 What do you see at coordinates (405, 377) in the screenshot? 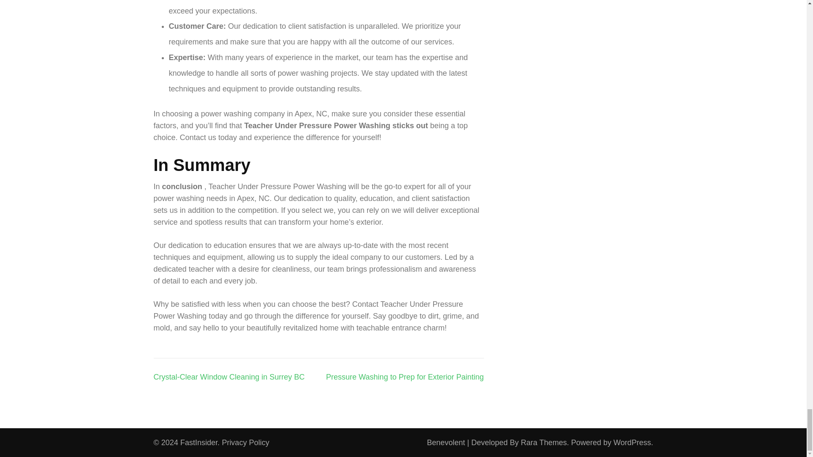
I see `Pressure Washing to Prep for Exterior Painting` at bounding box center [405, 377].